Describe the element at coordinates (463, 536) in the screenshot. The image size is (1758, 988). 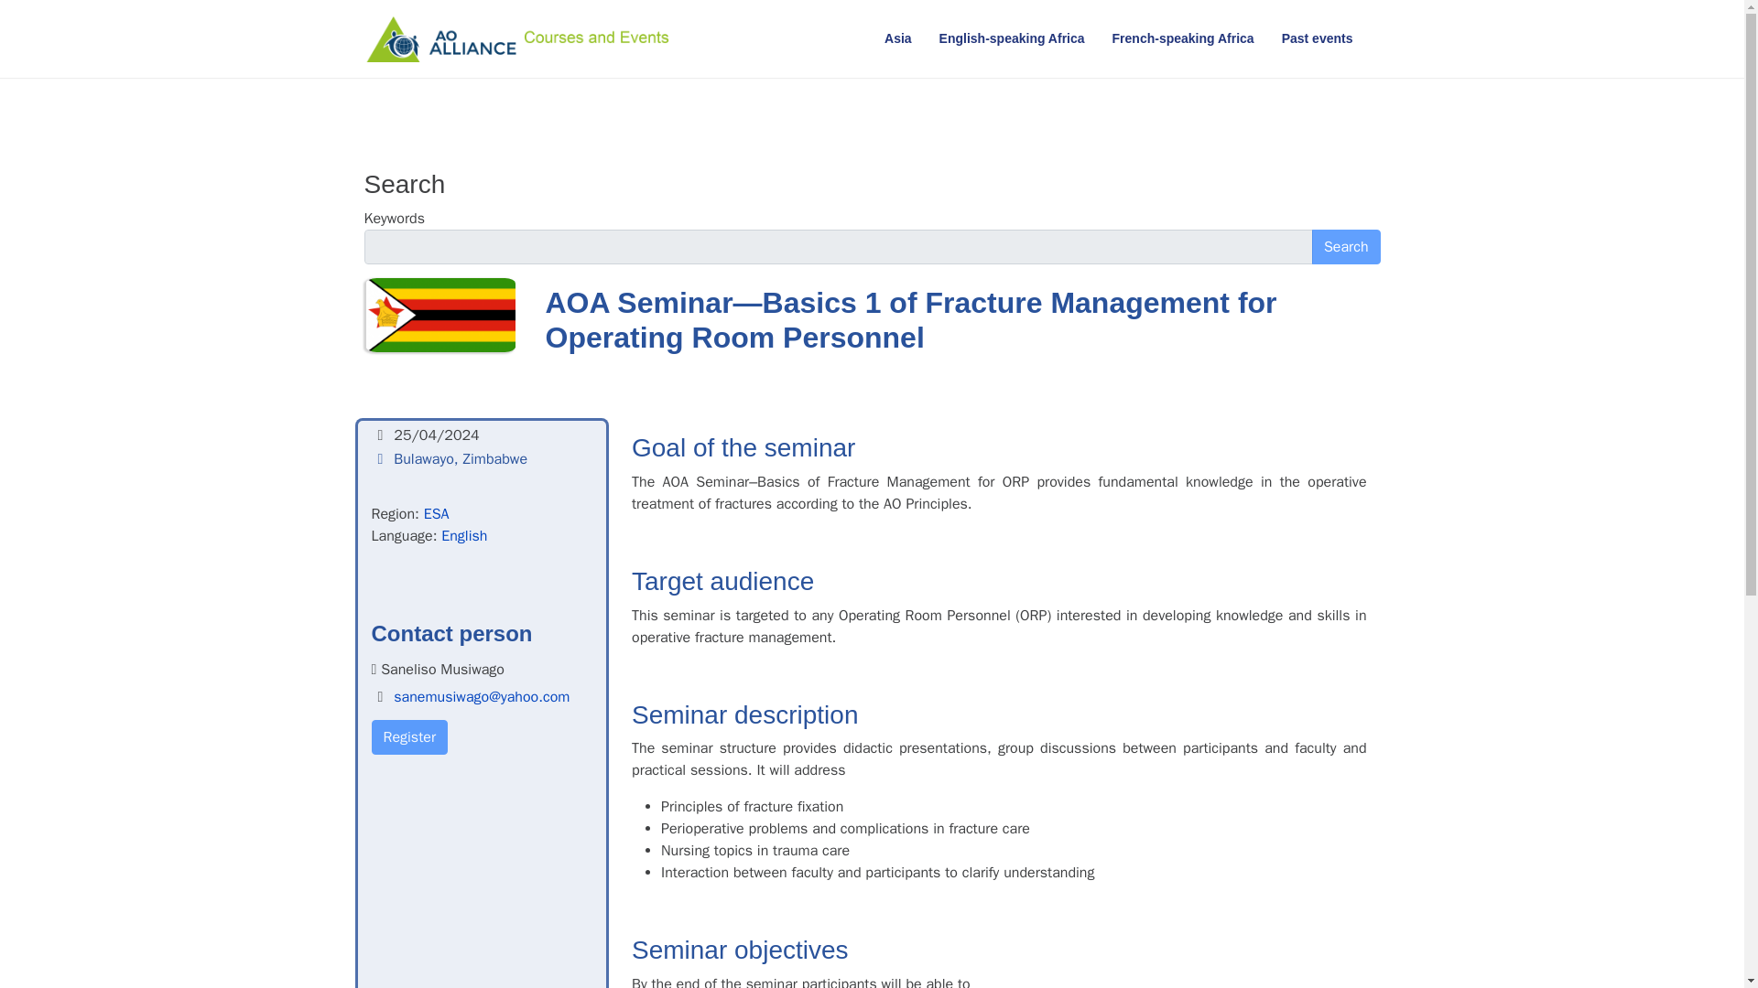
I see `English` at that location.